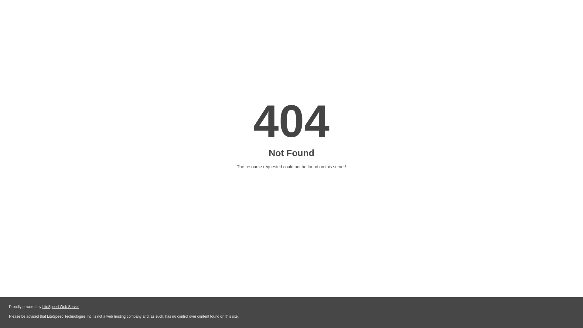  Describe the element at coordinates (61, 307) in the screenshot. I see `LiteSpeed Web Server` at that location.